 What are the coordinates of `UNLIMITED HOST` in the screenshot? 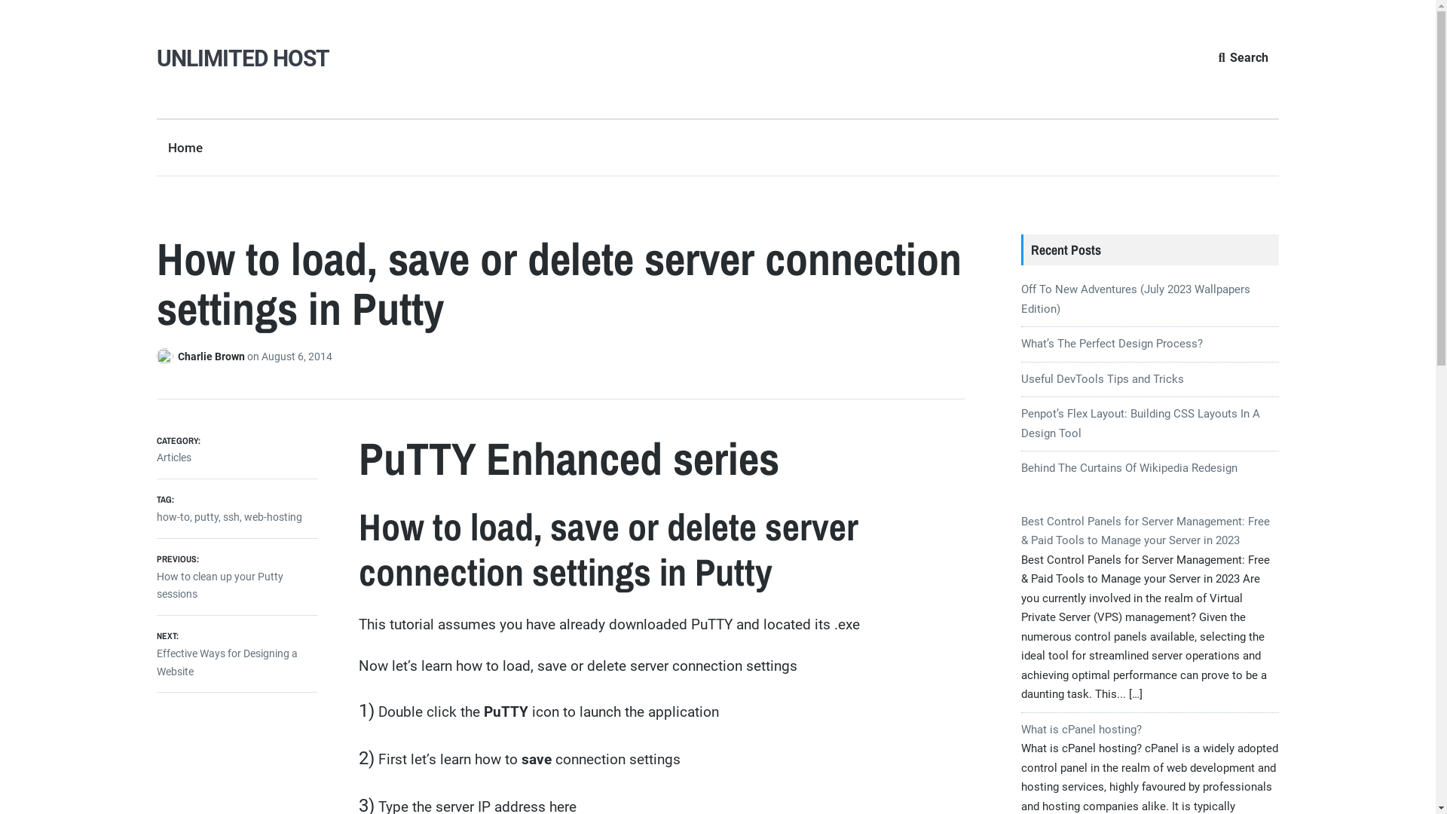 It's located at (243, 59).